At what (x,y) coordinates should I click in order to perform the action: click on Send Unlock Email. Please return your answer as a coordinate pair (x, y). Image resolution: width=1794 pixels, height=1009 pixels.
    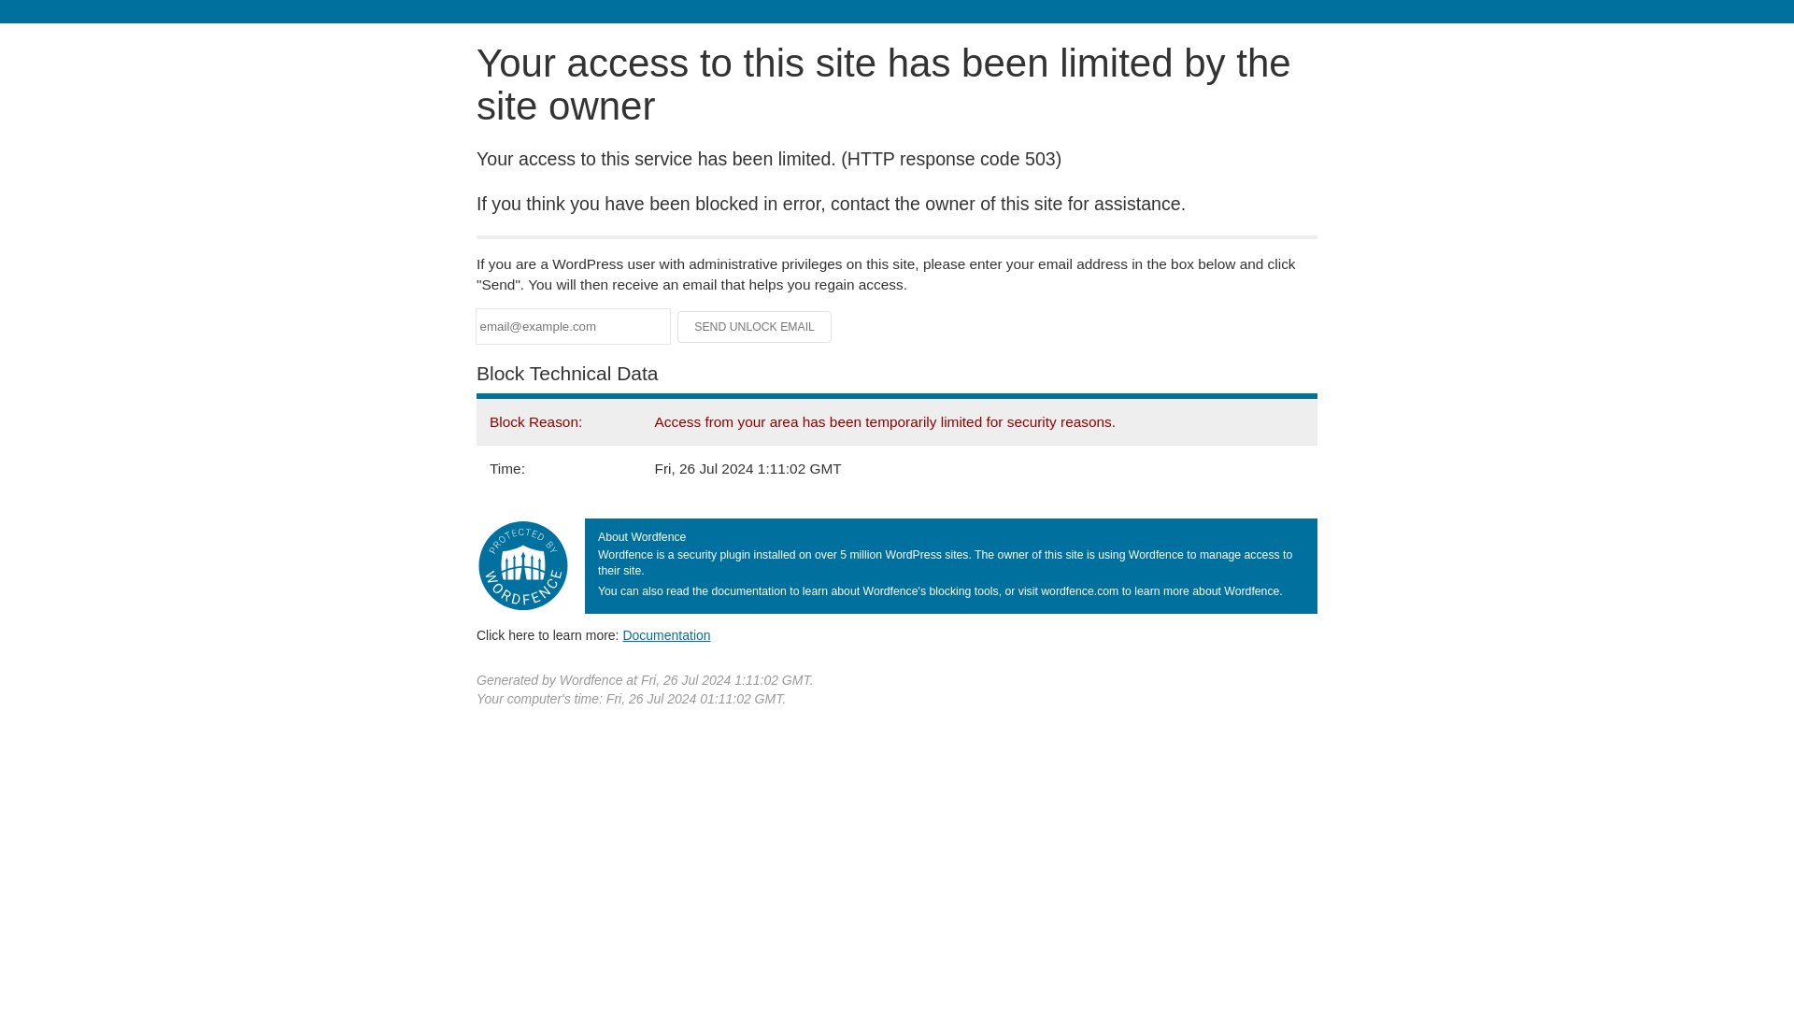
    Looking at the image, I should click on (755, 327).